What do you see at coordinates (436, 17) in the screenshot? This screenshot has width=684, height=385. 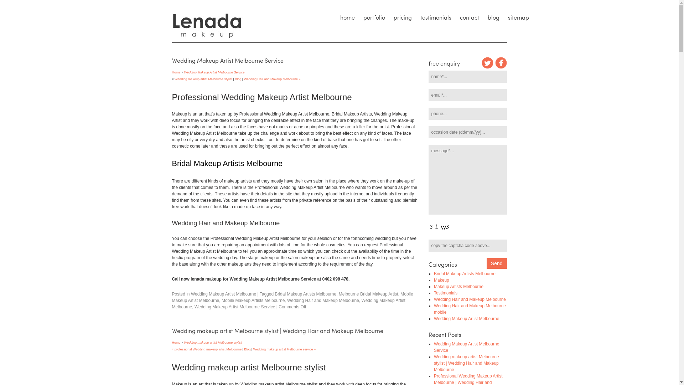 I see `testimonials` at bounding box center [436, 17].